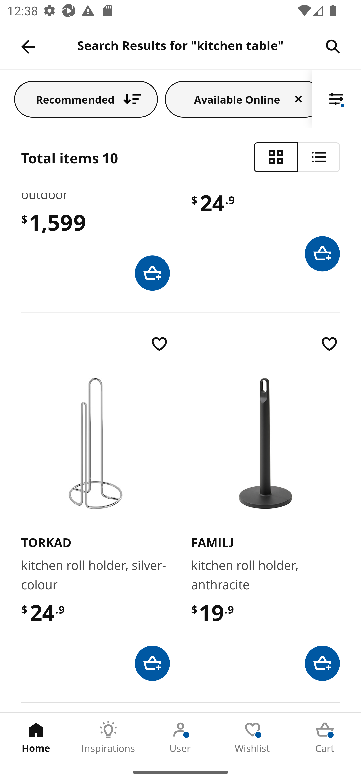 The image size is (361, 783). Describe the element at coordinates (108, 737) in the screenshot. I see `Inspirations
Tab 2 of 5` at that location.